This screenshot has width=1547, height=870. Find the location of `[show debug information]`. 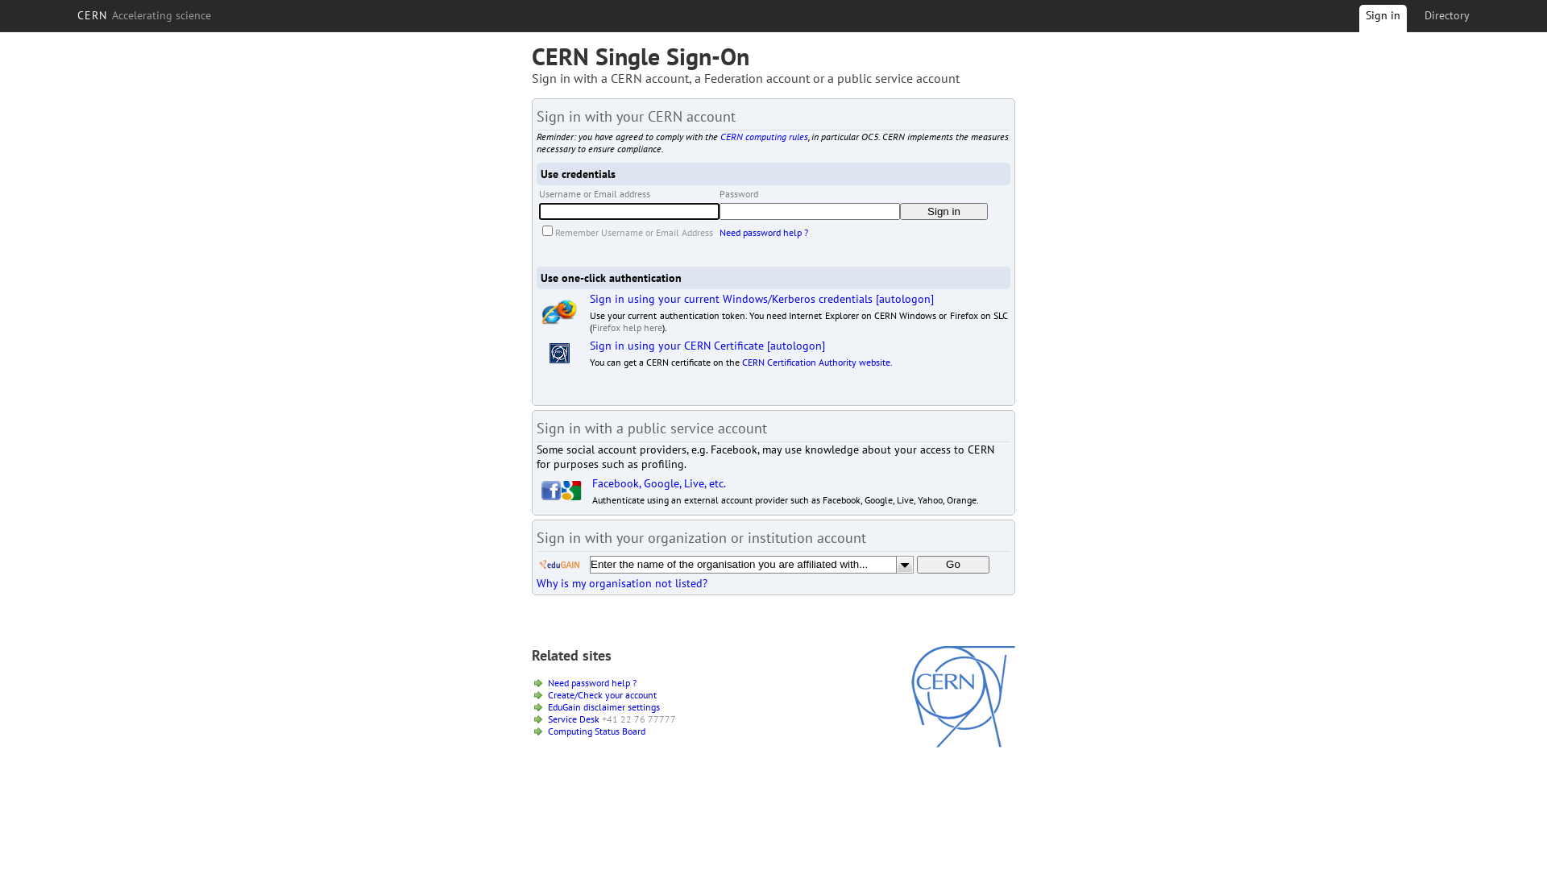

[show debug information] is located at coordinates (585, 601).